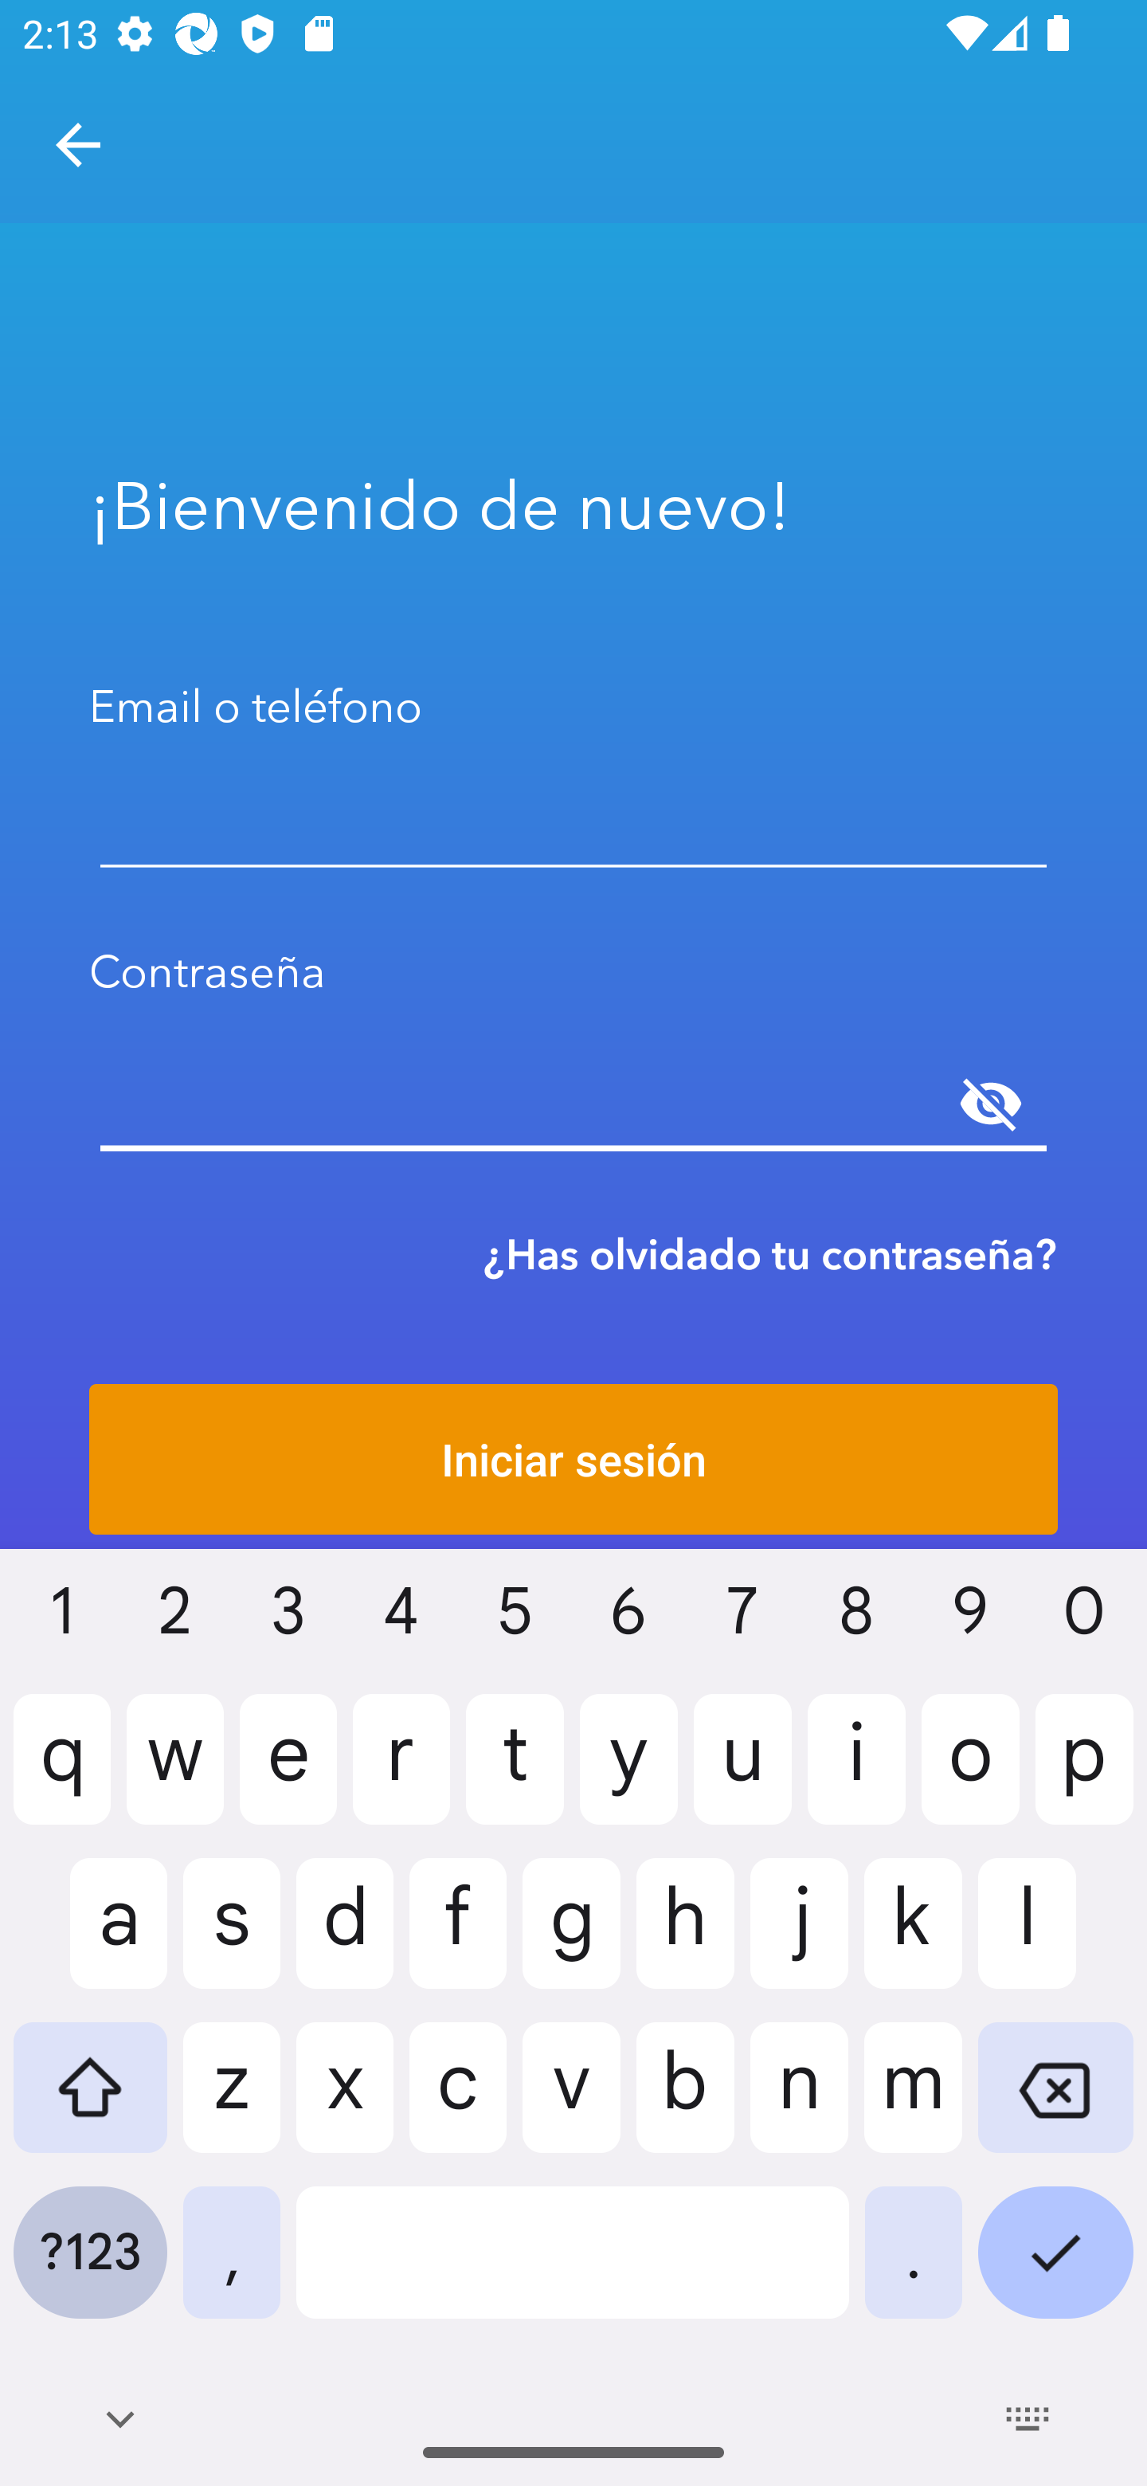 The height and width of the screenshot is (2486, 1147). What do you see at coordinates (78, 145) in the screenshot?
I see `Navegar hacia arriba` at bounding box center [78, 145].